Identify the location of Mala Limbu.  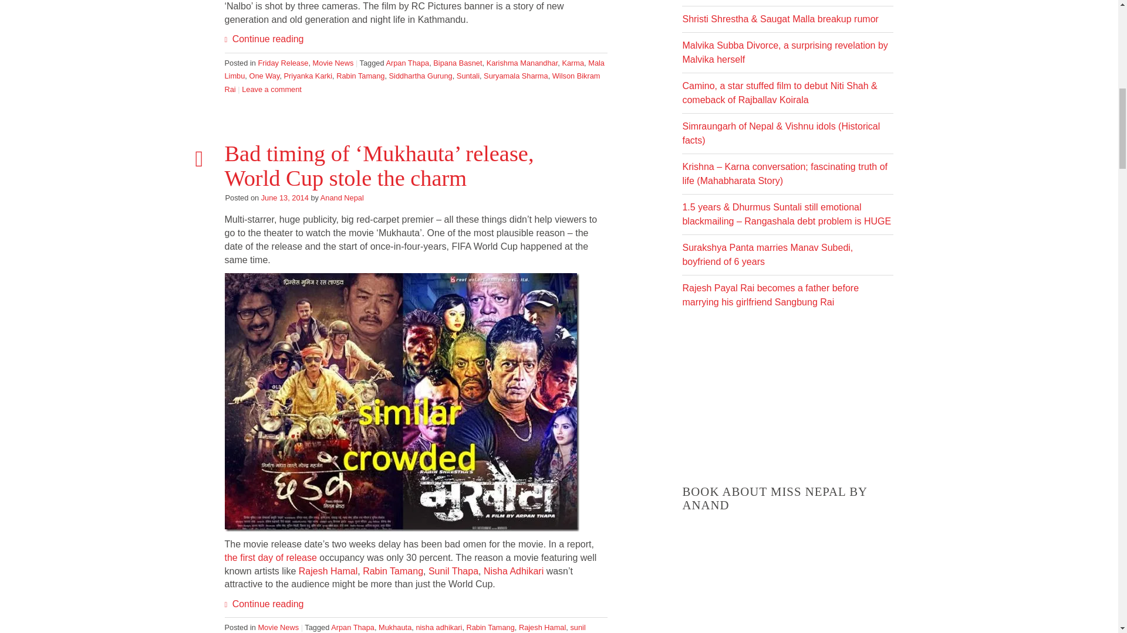
(414, 70).